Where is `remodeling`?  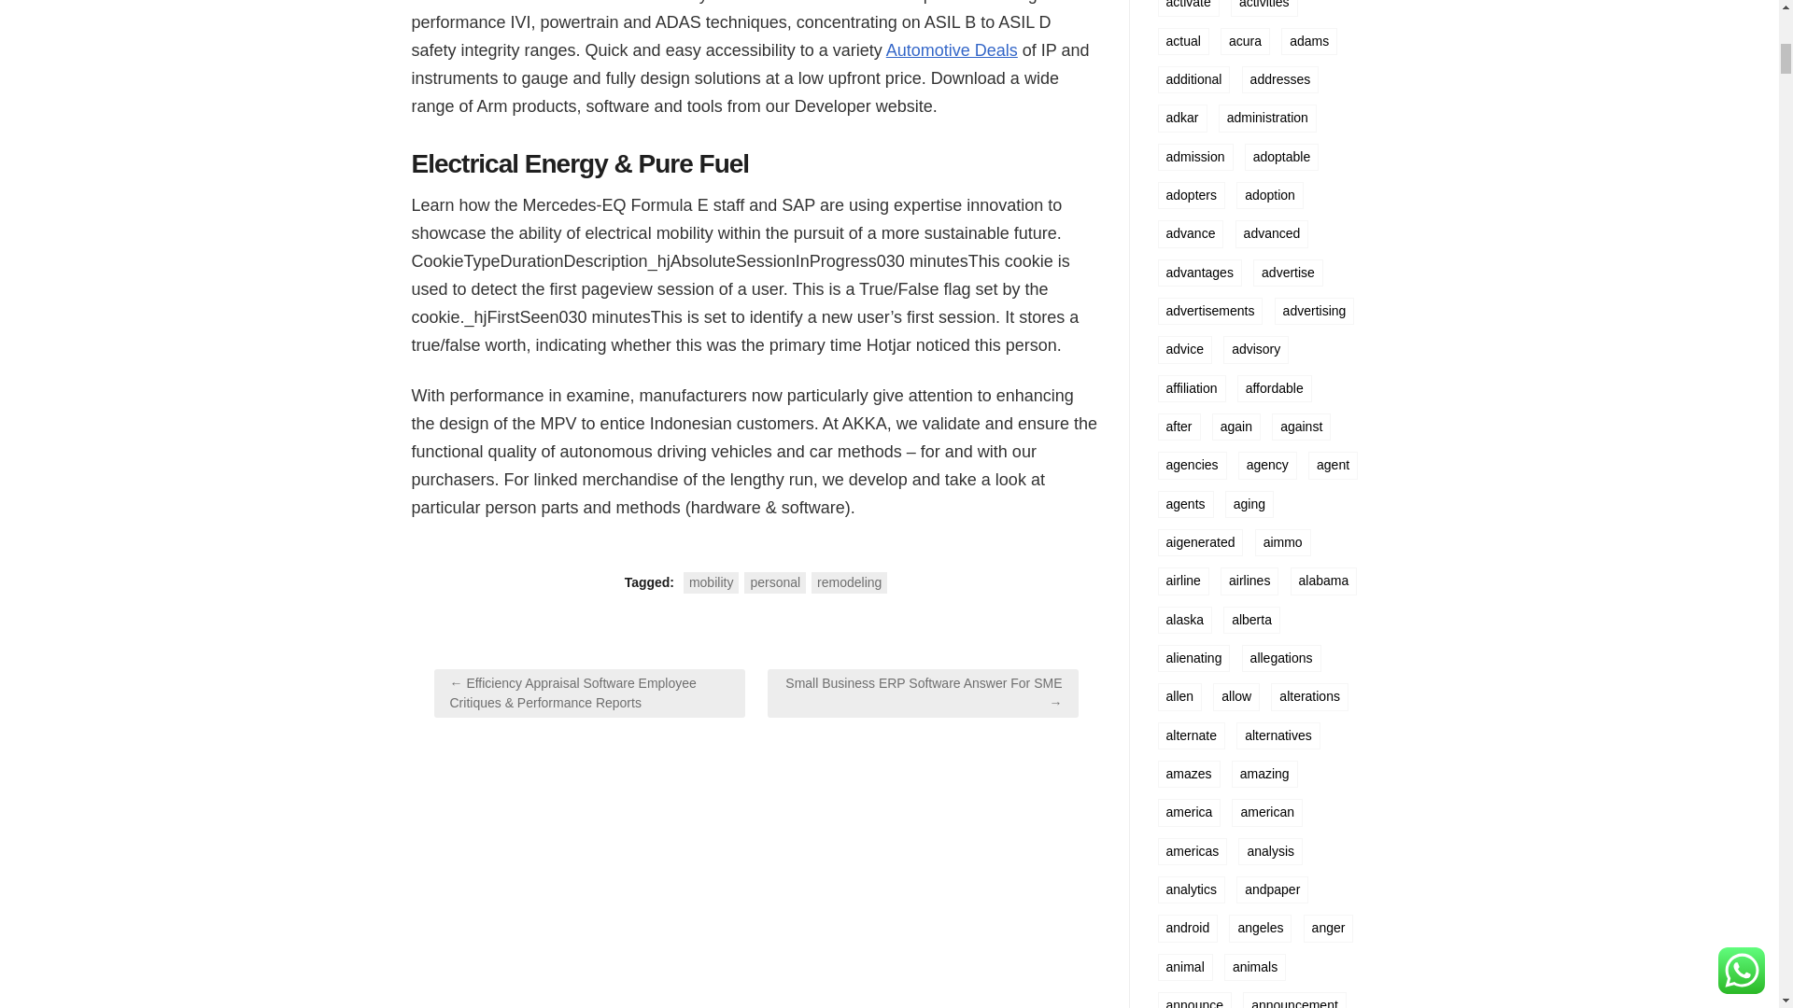
remodeling is located at coordinates (850, 582).